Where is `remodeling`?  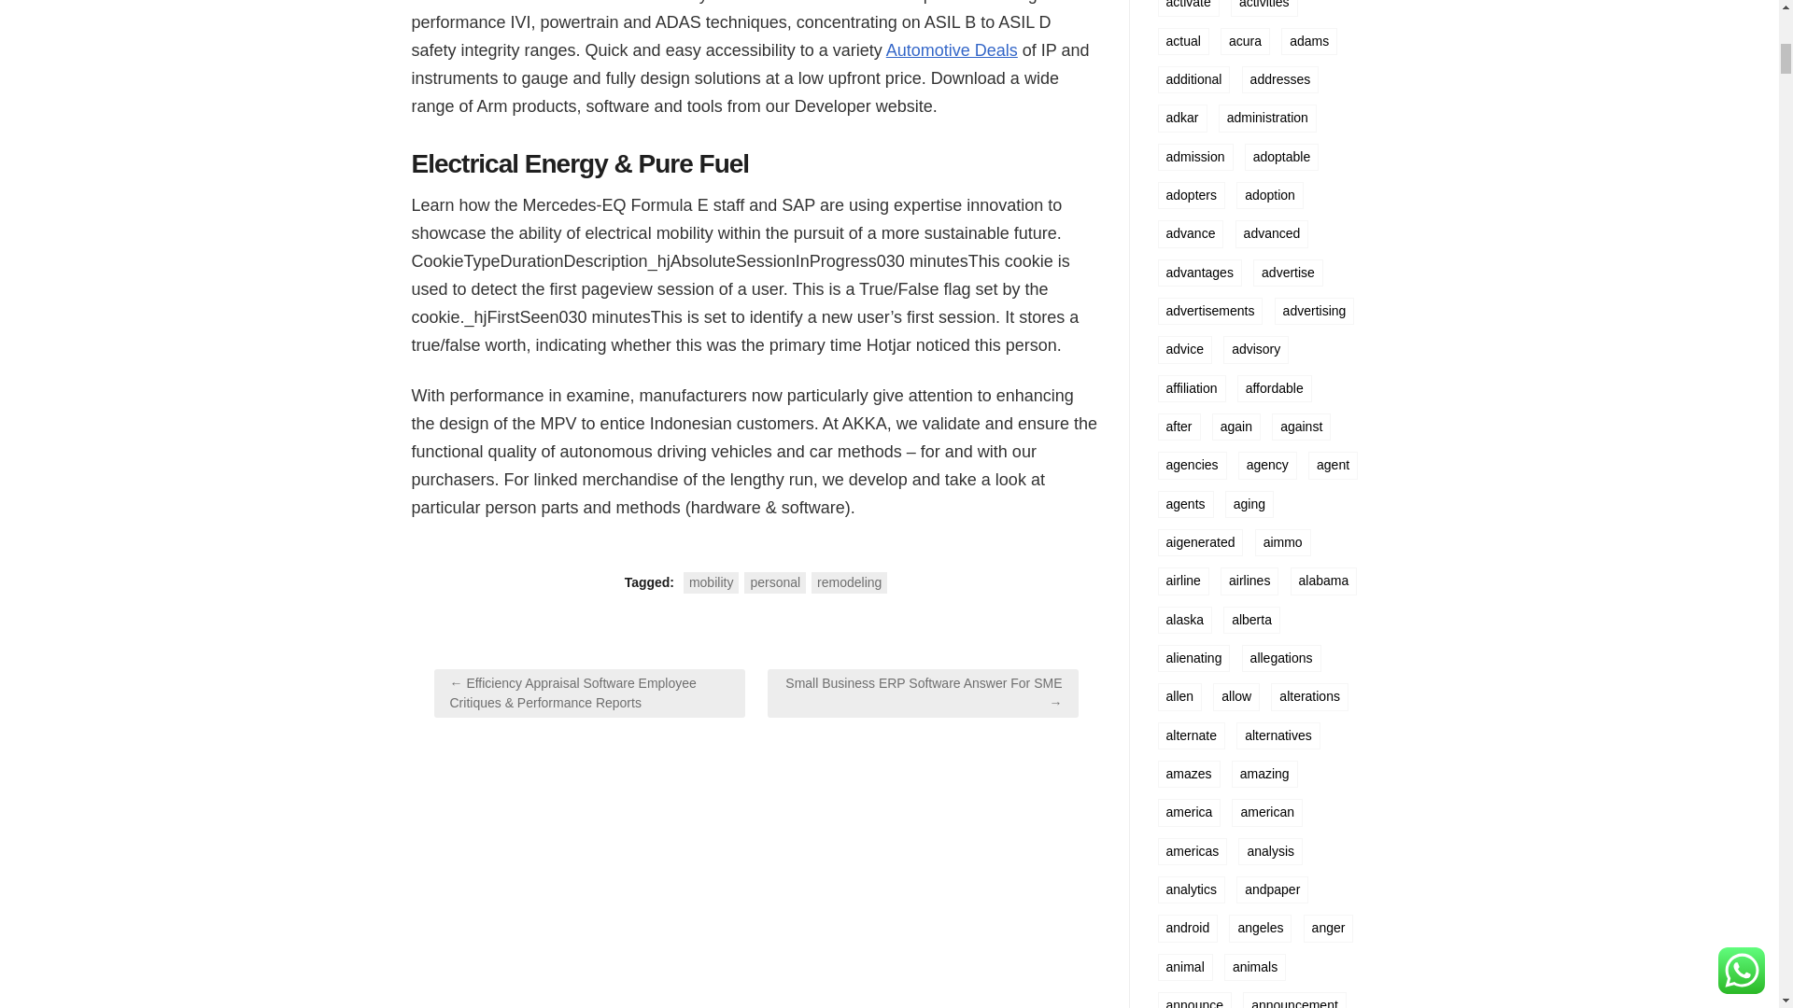
remodeling is located at coordinates (850, 582).